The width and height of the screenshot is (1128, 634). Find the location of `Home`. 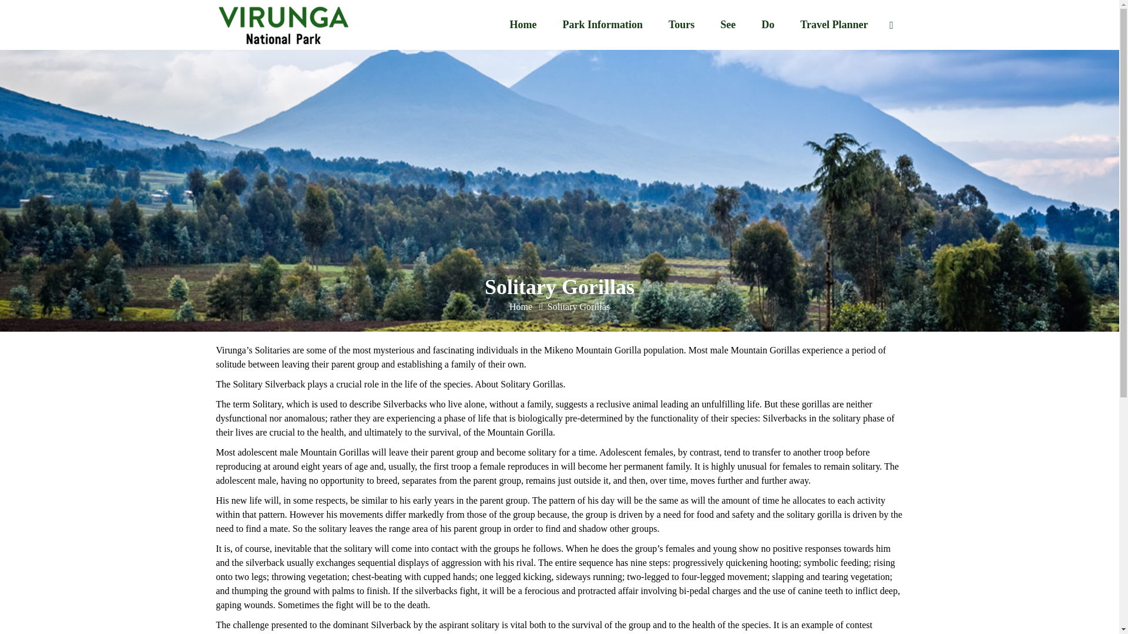

Home is located at coordinates (523, 25).